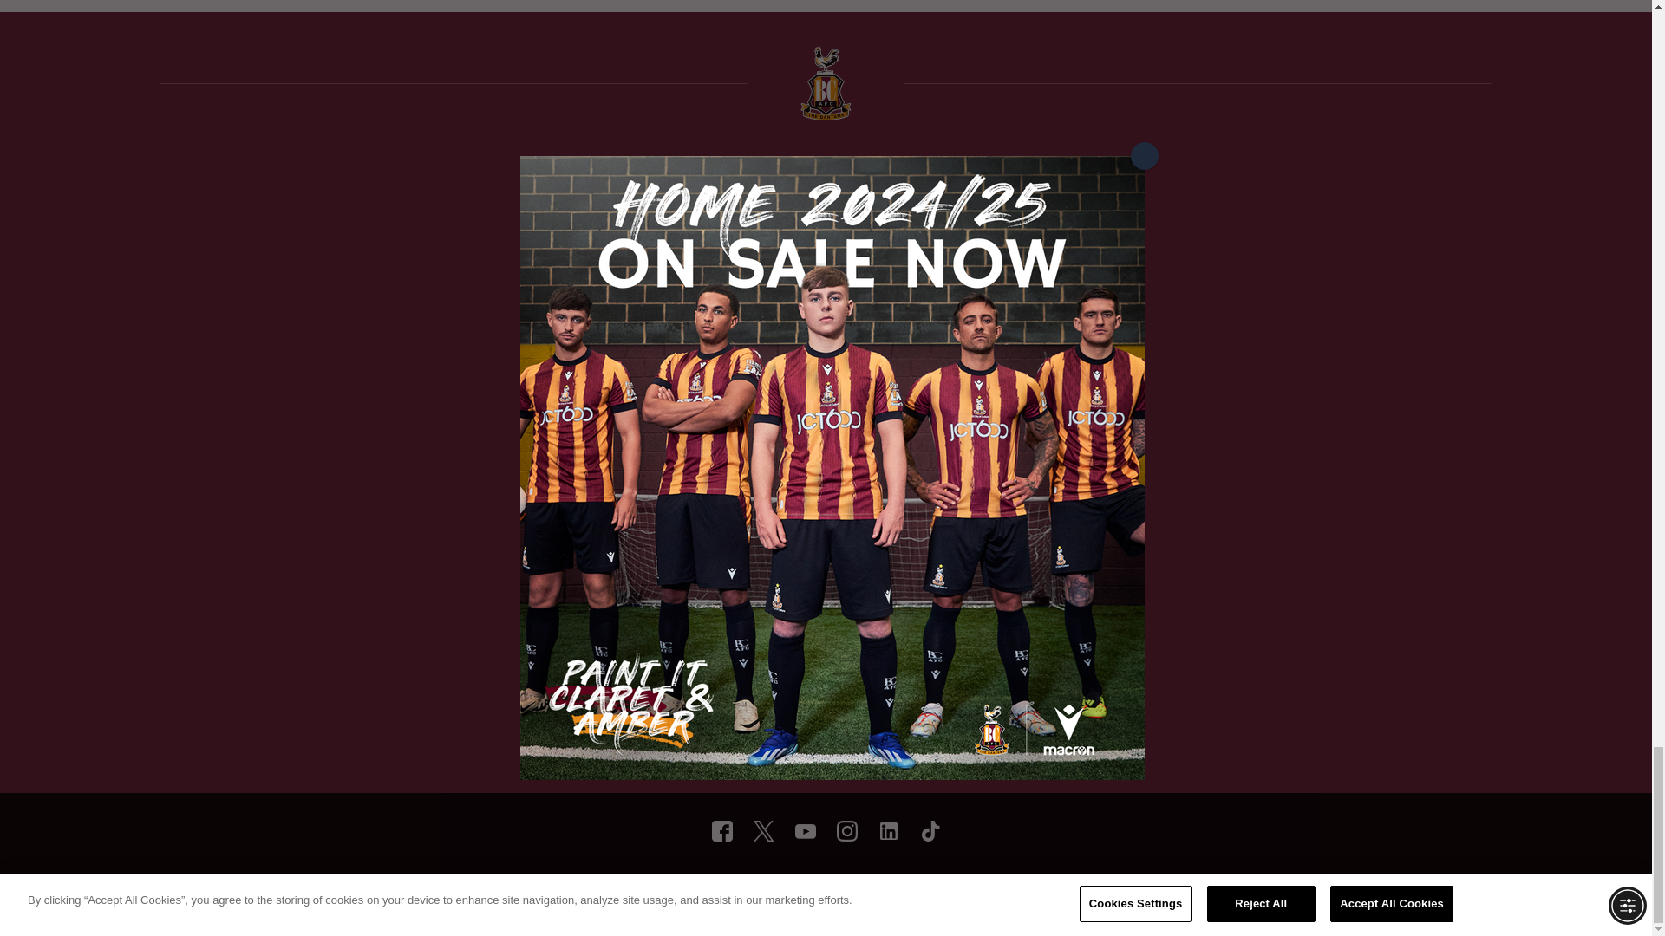  Describe the element at coordinates (721, 830) in the screenshot. I see `officialbantams` at that location.